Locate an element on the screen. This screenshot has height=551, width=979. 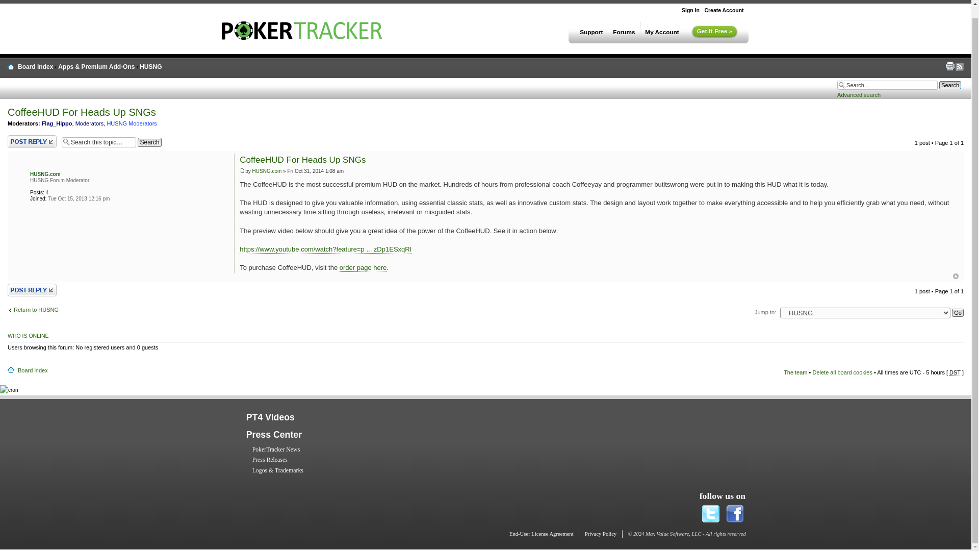
Return to HUSNG is located at coordinates (33, 310).